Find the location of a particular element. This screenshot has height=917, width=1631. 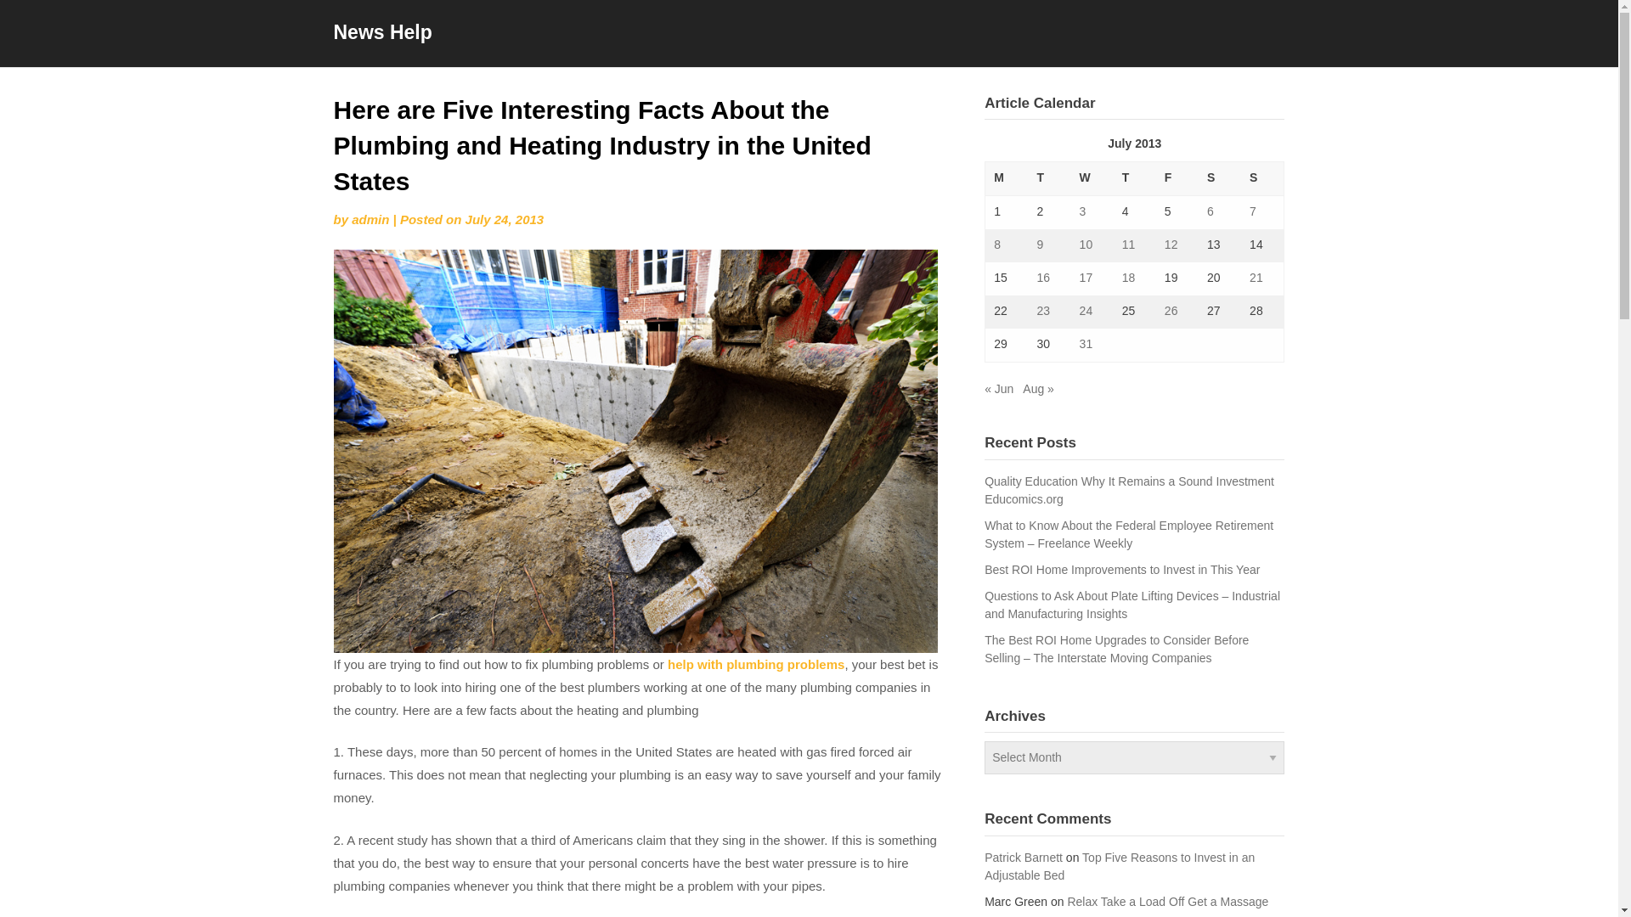

12 is located at coordinates (1171, 244).